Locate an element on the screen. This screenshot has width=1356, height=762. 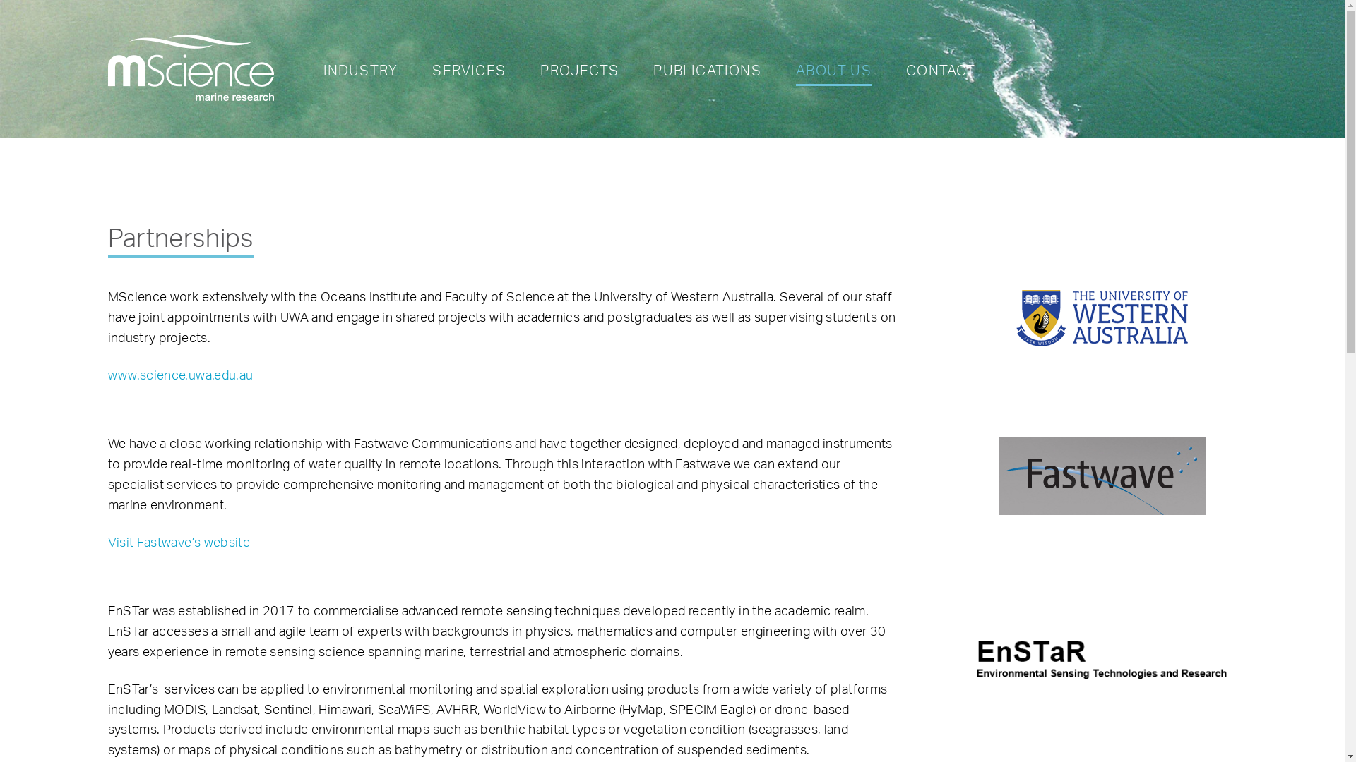
INDUSTRY is located at coordinates (361, 75).